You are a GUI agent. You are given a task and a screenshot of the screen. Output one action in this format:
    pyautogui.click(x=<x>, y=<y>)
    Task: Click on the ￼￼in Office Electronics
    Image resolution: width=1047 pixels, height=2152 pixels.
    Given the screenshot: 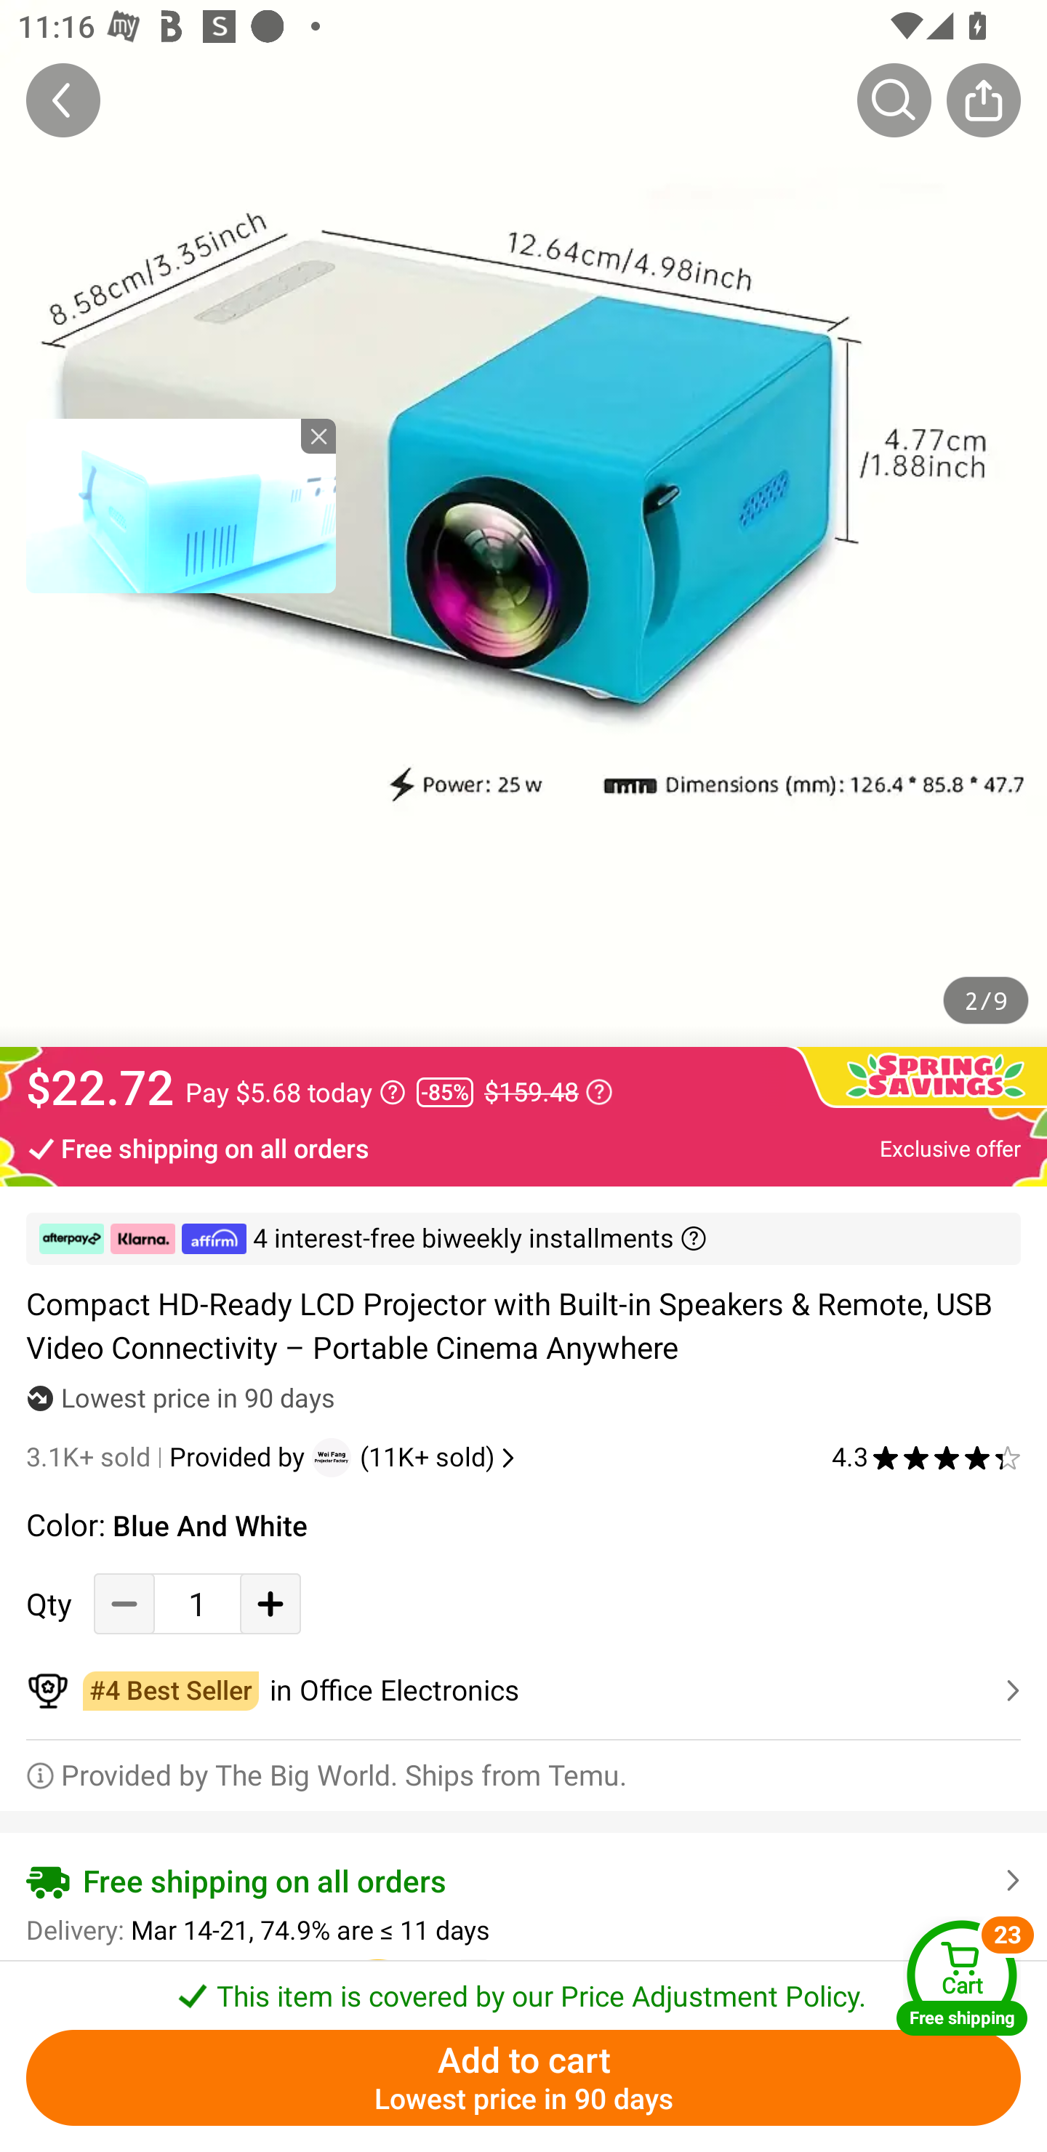 What is the action you would take?
    pyautogui.click(x=523, y=1691)
    